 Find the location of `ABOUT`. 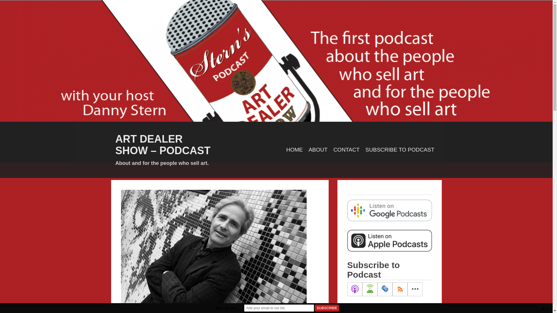

ABOUT is located at coordinates (318, 150).